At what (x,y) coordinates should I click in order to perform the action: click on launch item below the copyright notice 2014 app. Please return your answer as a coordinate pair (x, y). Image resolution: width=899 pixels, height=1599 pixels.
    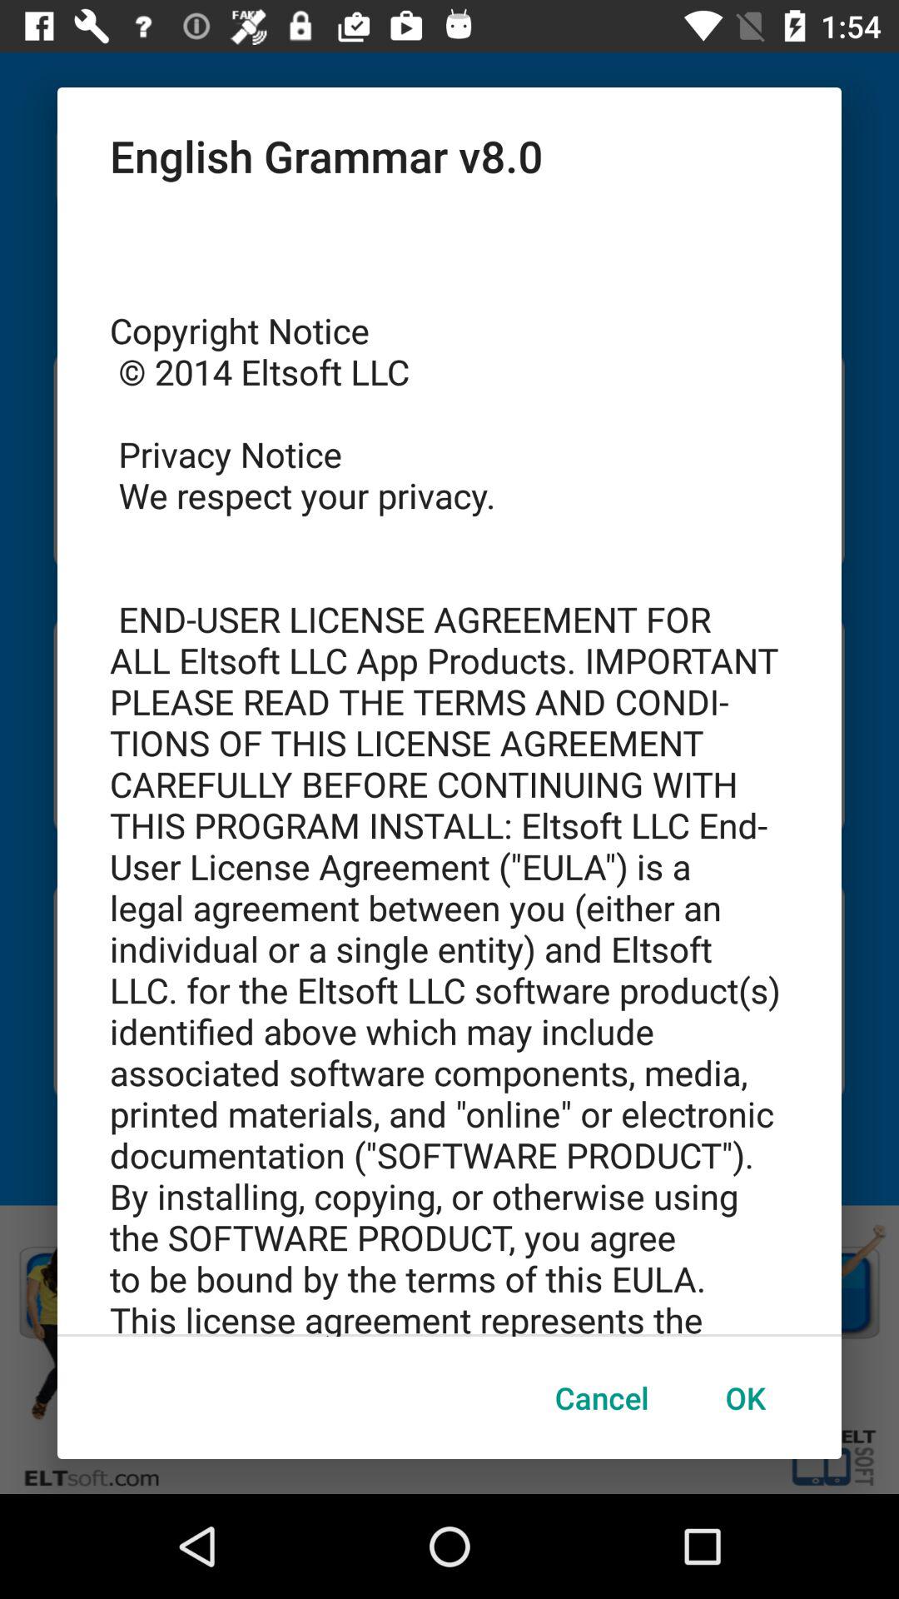
    Looking at the image, I should click on (745, 1397).